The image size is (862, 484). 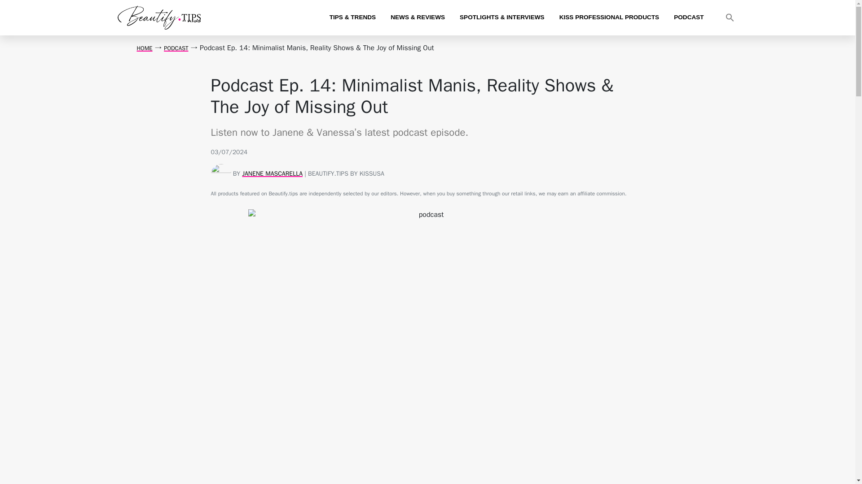 What do you see at coordinates (609, 17) in the screenshot?
I see `KISS PROFESSIONAL PRODUCTS` at bounding box center [609, 17].